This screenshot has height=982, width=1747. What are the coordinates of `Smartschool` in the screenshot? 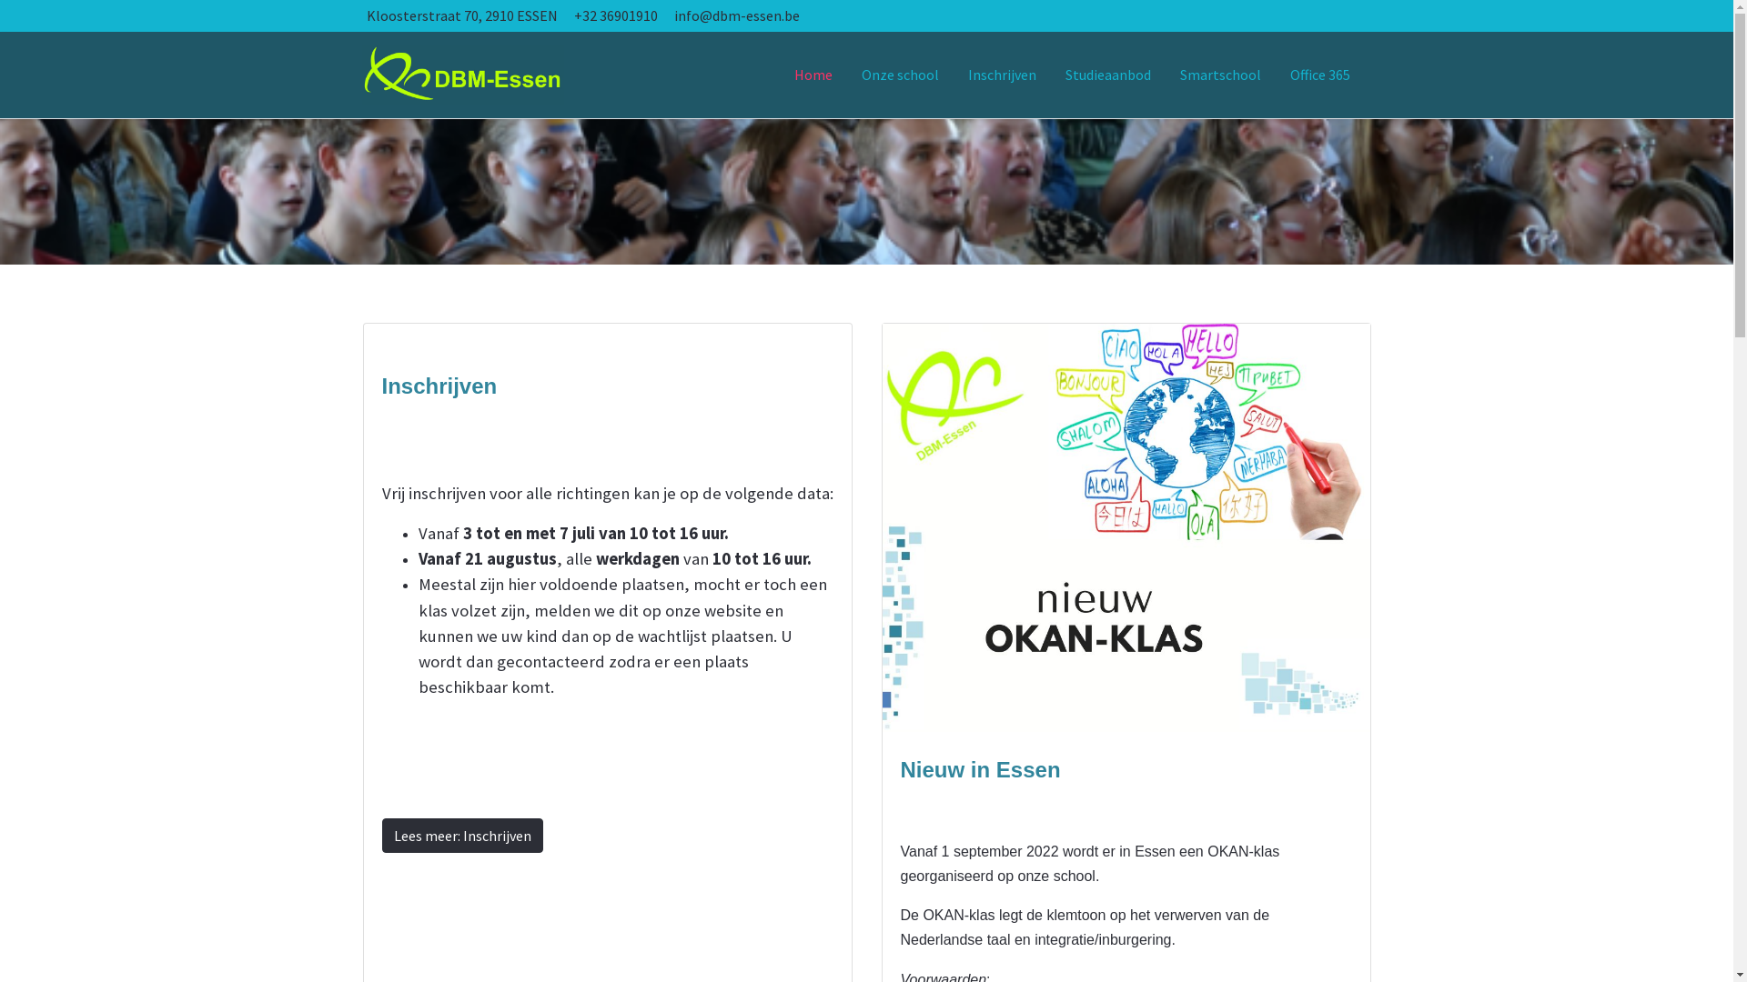 It's located at (1219, 75).